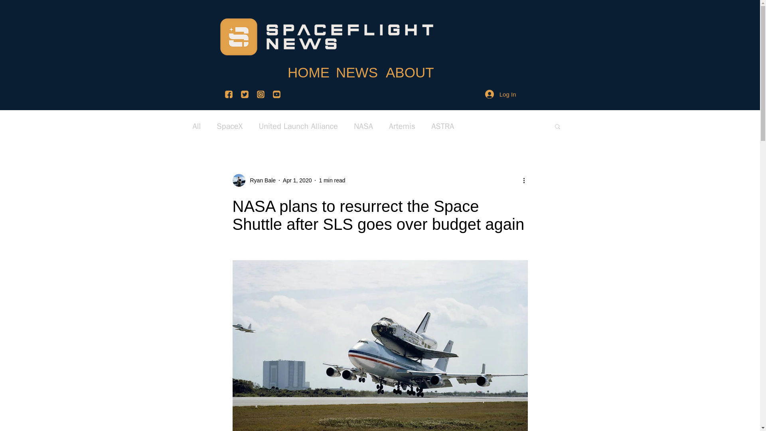 Image resolution: width=766 pixels, height=431 pixels. Describe the element at coordinates (402, 126) in the screenshot. I see `Artemis` at that location.